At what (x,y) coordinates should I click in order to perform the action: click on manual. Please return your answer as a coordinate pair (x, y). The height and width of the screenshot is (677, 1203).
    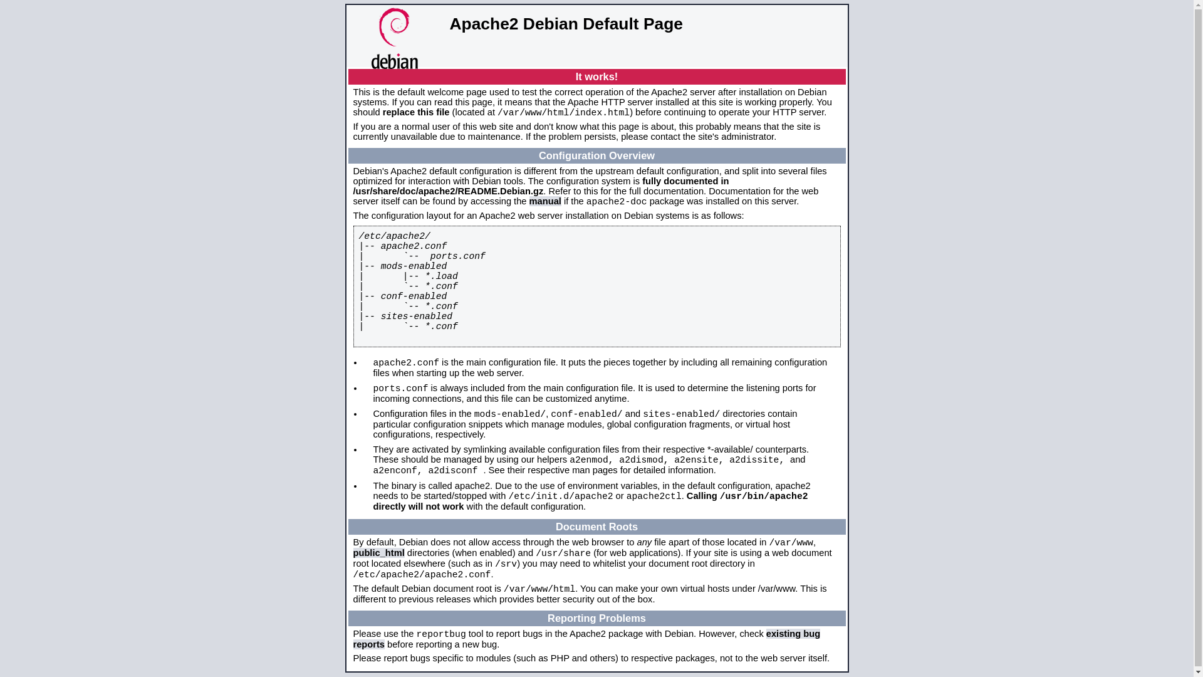
    Looking at the image, I should click on (545, 201).